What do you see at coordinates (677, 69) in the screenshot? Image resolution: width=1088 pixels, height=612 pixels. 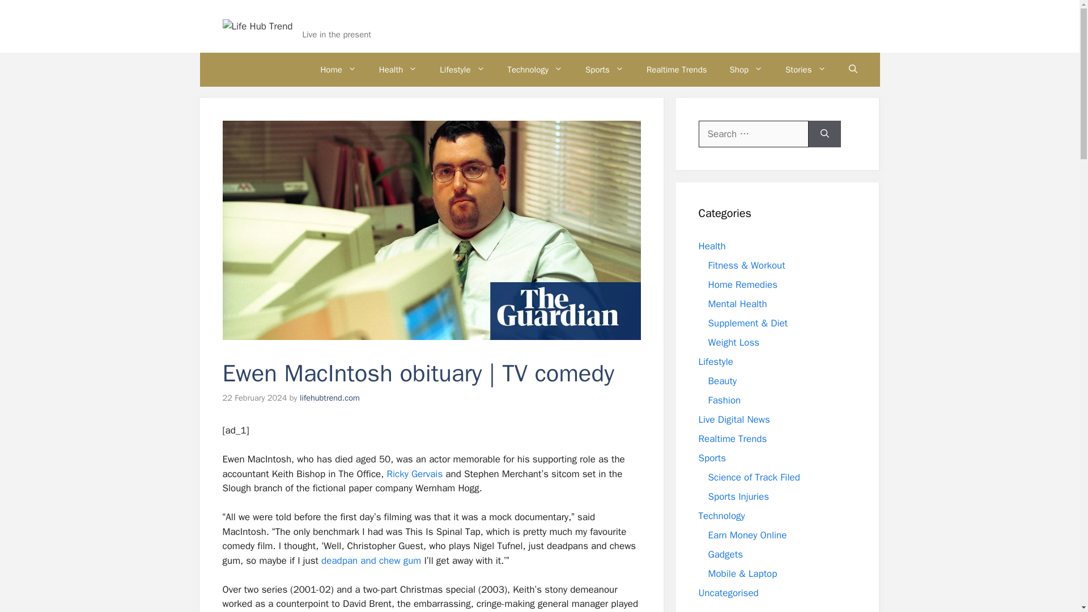 I see `Realtime Trends` at bounding box center [677, 69].